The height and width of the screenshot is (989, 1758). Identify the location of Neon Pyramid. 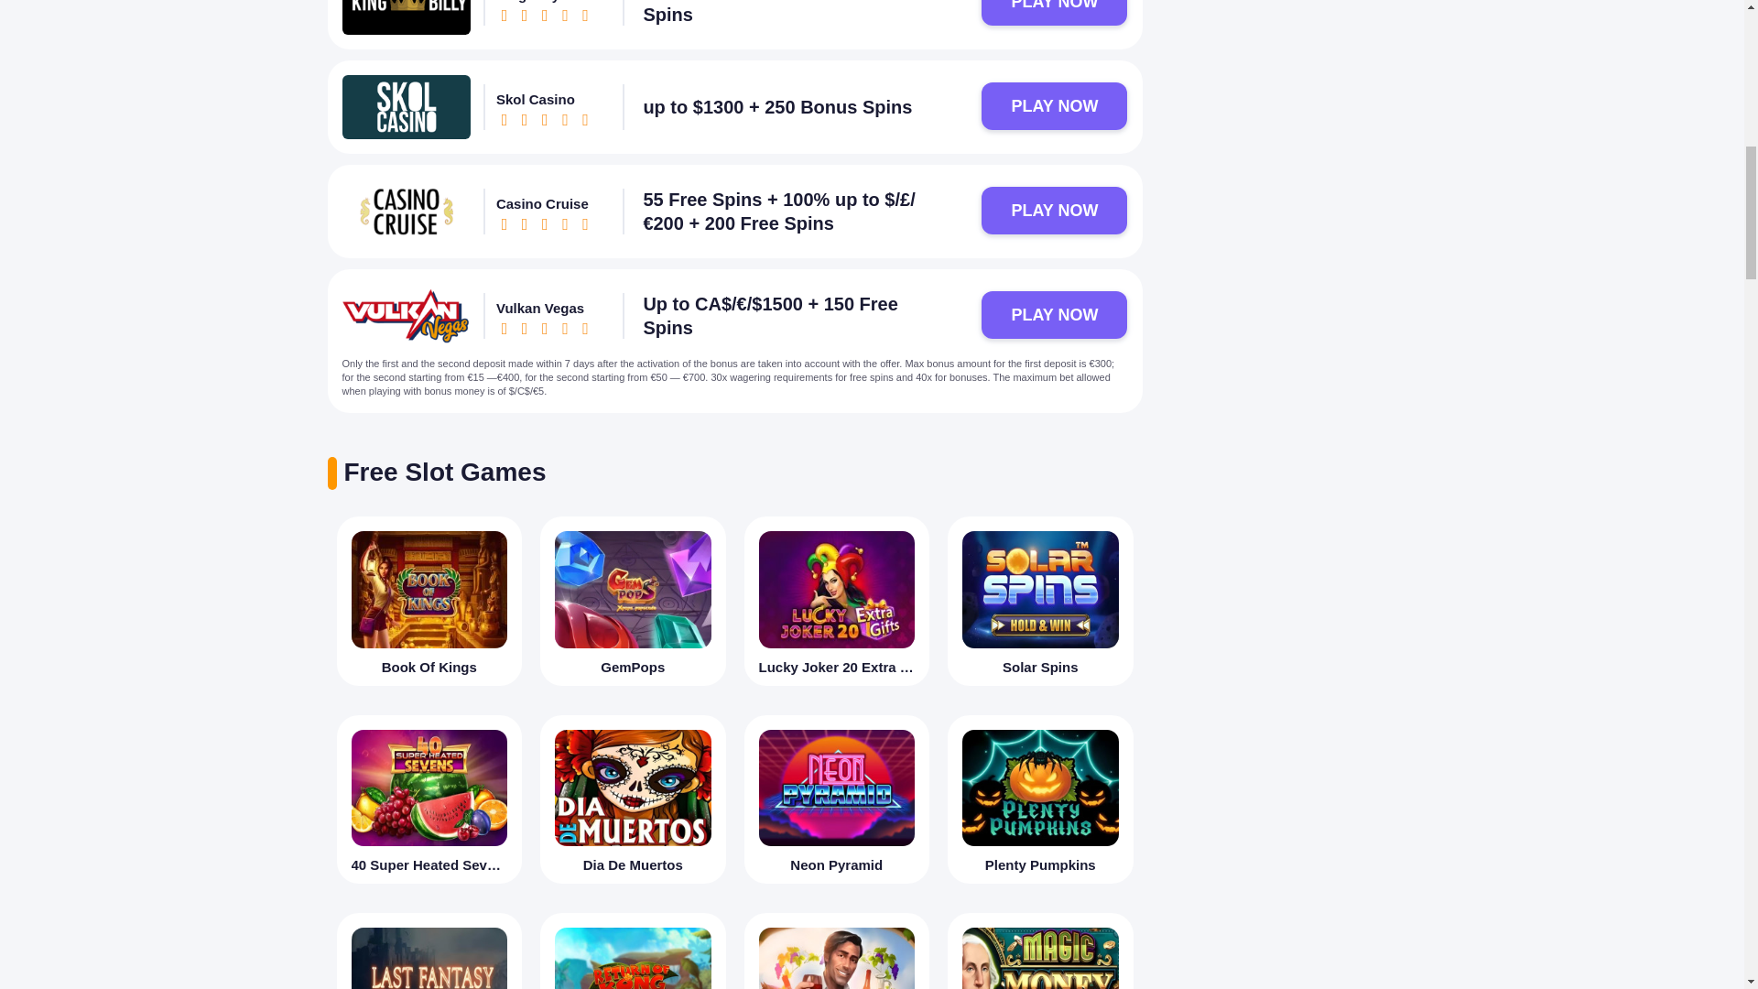
(837, 799).